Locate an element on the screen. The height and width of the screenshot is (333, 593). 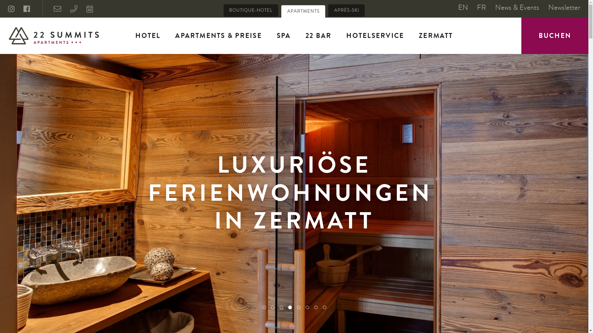
4 is located at coordinates (290, 307).